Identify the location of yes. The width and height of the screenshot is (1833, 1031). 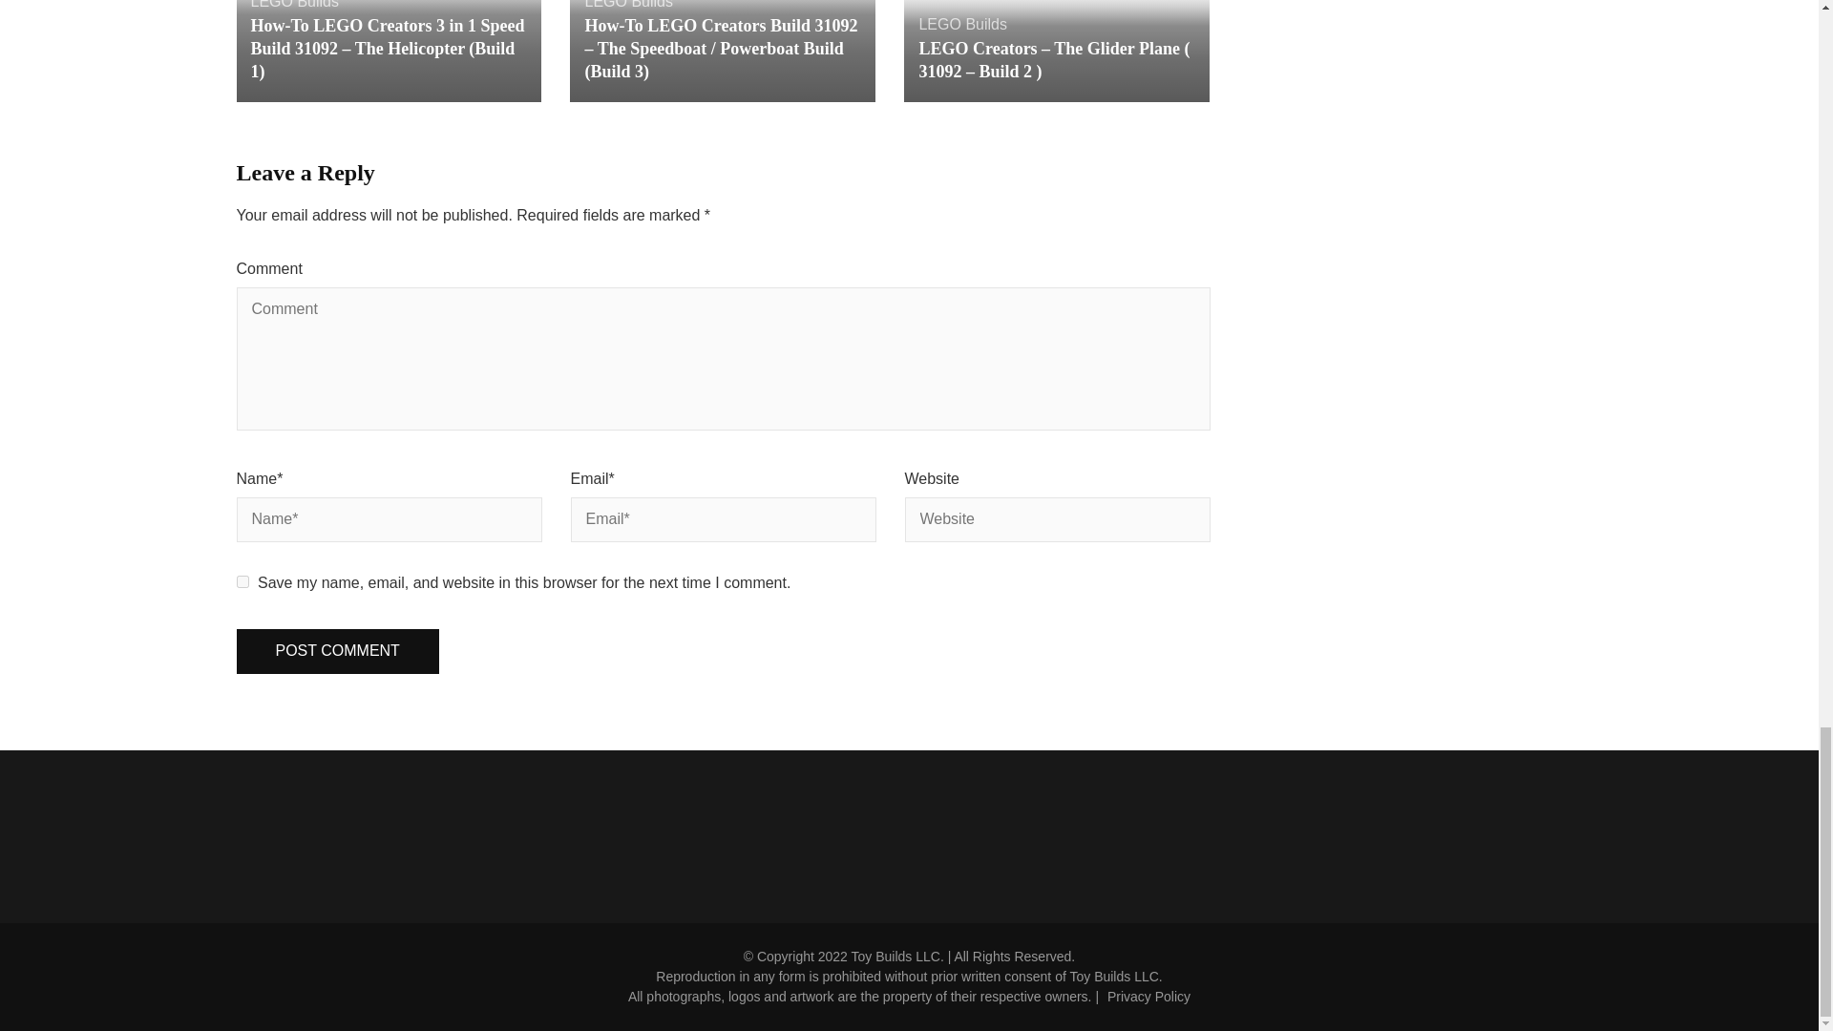
(242, 580).